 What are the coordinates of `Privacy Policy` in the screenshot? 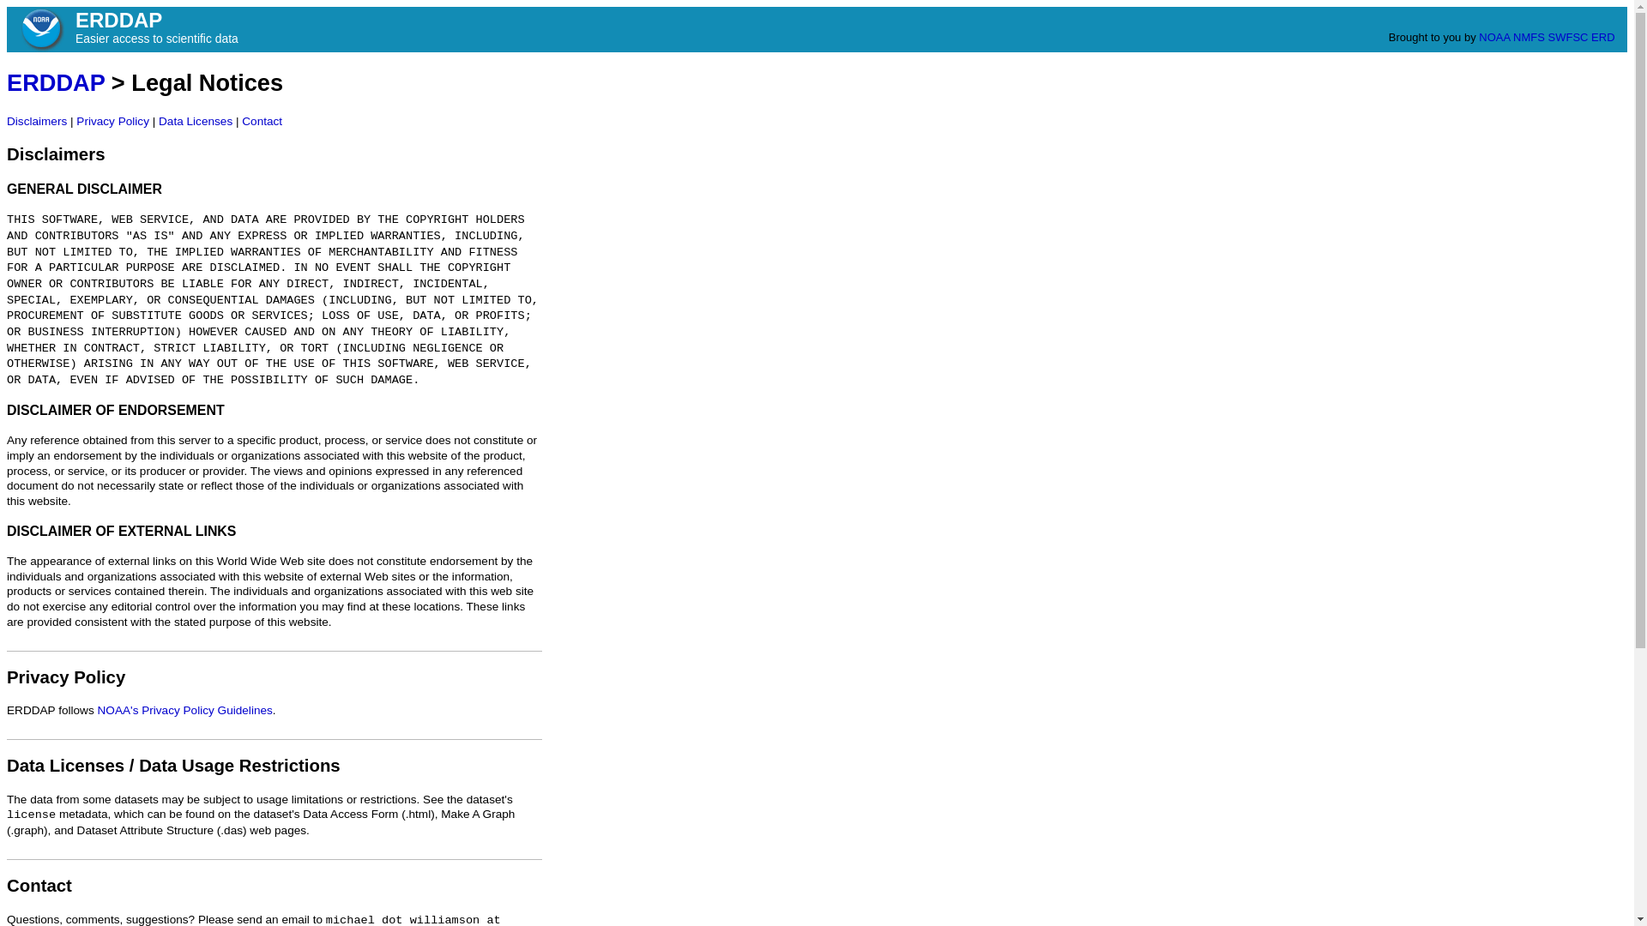 It's located at (112, 121).